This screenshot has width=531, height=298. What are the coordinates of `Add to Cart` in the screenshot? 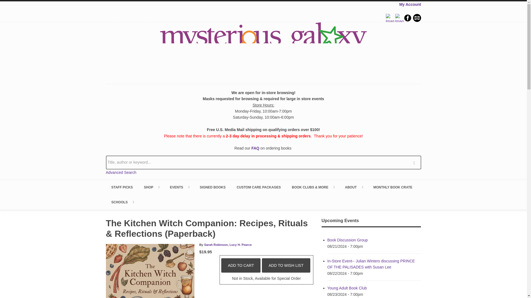 It's located at (241, 265).